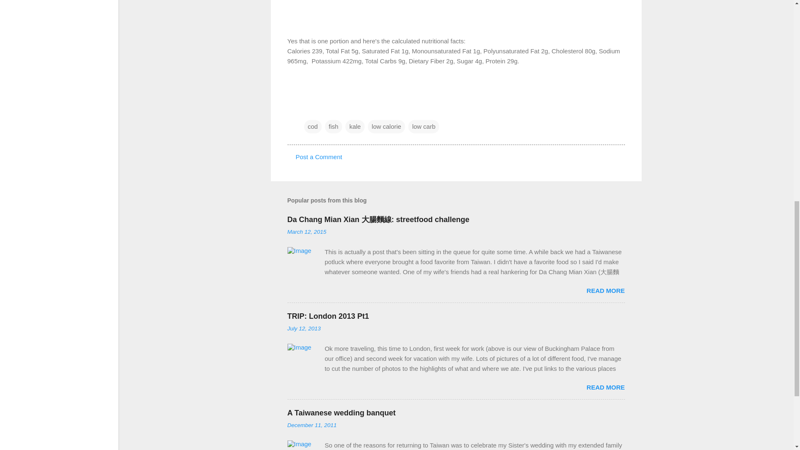 The height and width of the screenshot is (450, 800). I want to click on cod, so click(312, 127).